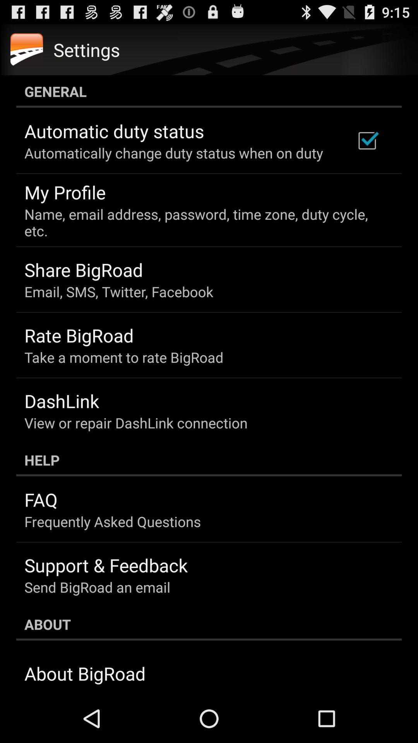 This screenshot has height=743, width=418. What do you see at coordinates (98, 587) in the screenshot?
I see `launch the item below the support & feedback item` at bounding box center [98, 587].